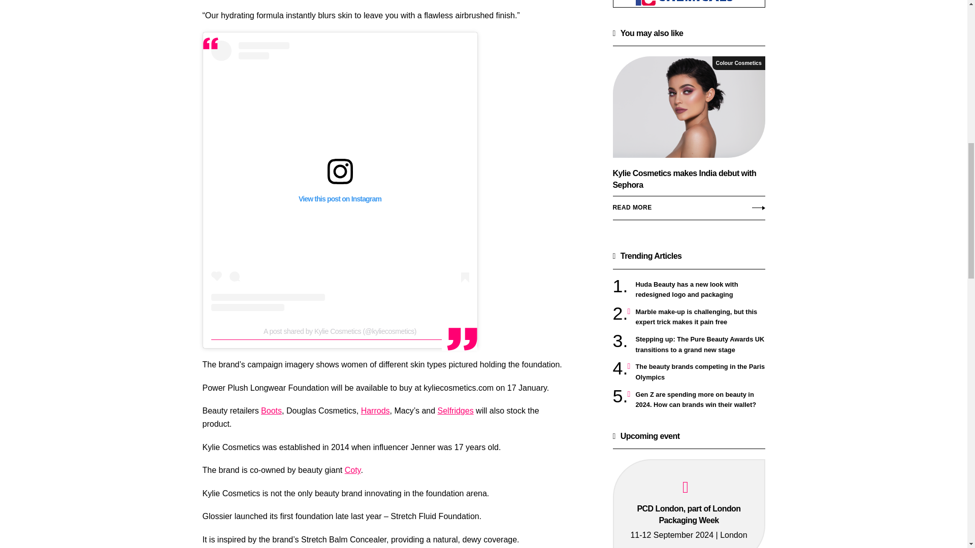 Image resolution: width=975 pixels, height=548 pixels. I want to click on Coty, so click(352, 470).